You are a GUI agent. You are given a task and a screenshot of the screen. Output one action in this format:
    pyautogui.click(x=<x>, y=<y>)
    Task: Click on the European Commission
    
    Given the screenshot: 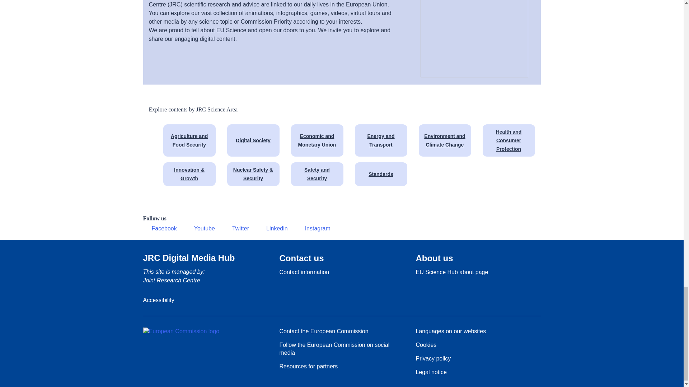 What is the action you would take?
    pyautogui.click(x=181, y=331)
    